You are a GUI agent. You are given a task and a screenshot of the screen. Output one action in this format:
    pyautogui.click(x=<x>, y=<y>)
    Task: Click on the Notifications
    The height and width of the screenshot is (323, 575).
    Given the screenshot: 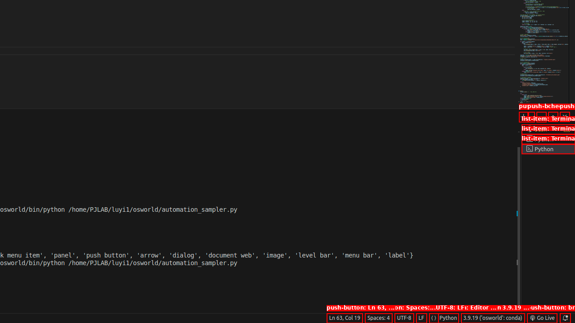 What is the action you would take?
    pyautogui.click(x=565, y=318)
    